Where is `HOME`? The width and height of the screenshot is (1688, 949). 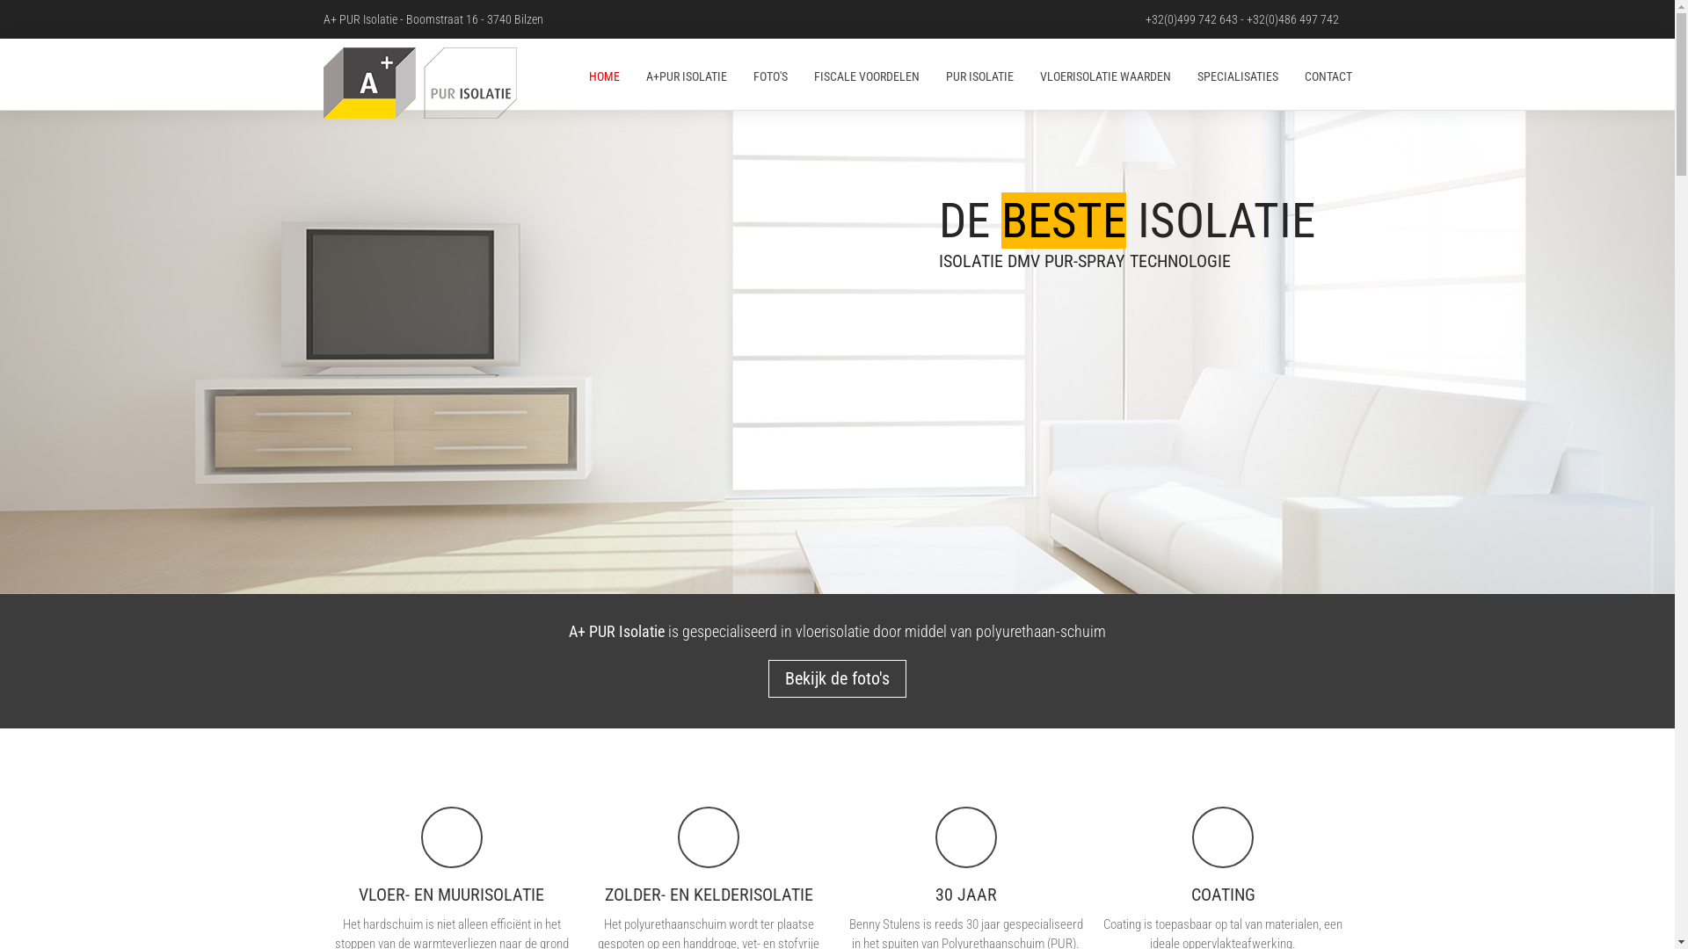 HOME is located at coordinates (611, 75).